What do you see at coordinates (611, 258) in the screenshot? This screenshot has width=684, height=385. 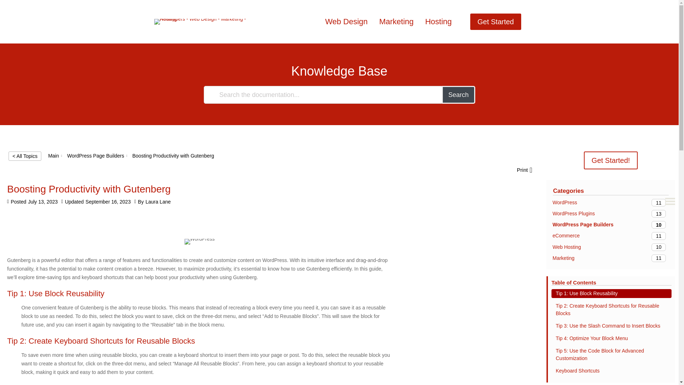 I see `Get Started` at bounding box center [611, 258].